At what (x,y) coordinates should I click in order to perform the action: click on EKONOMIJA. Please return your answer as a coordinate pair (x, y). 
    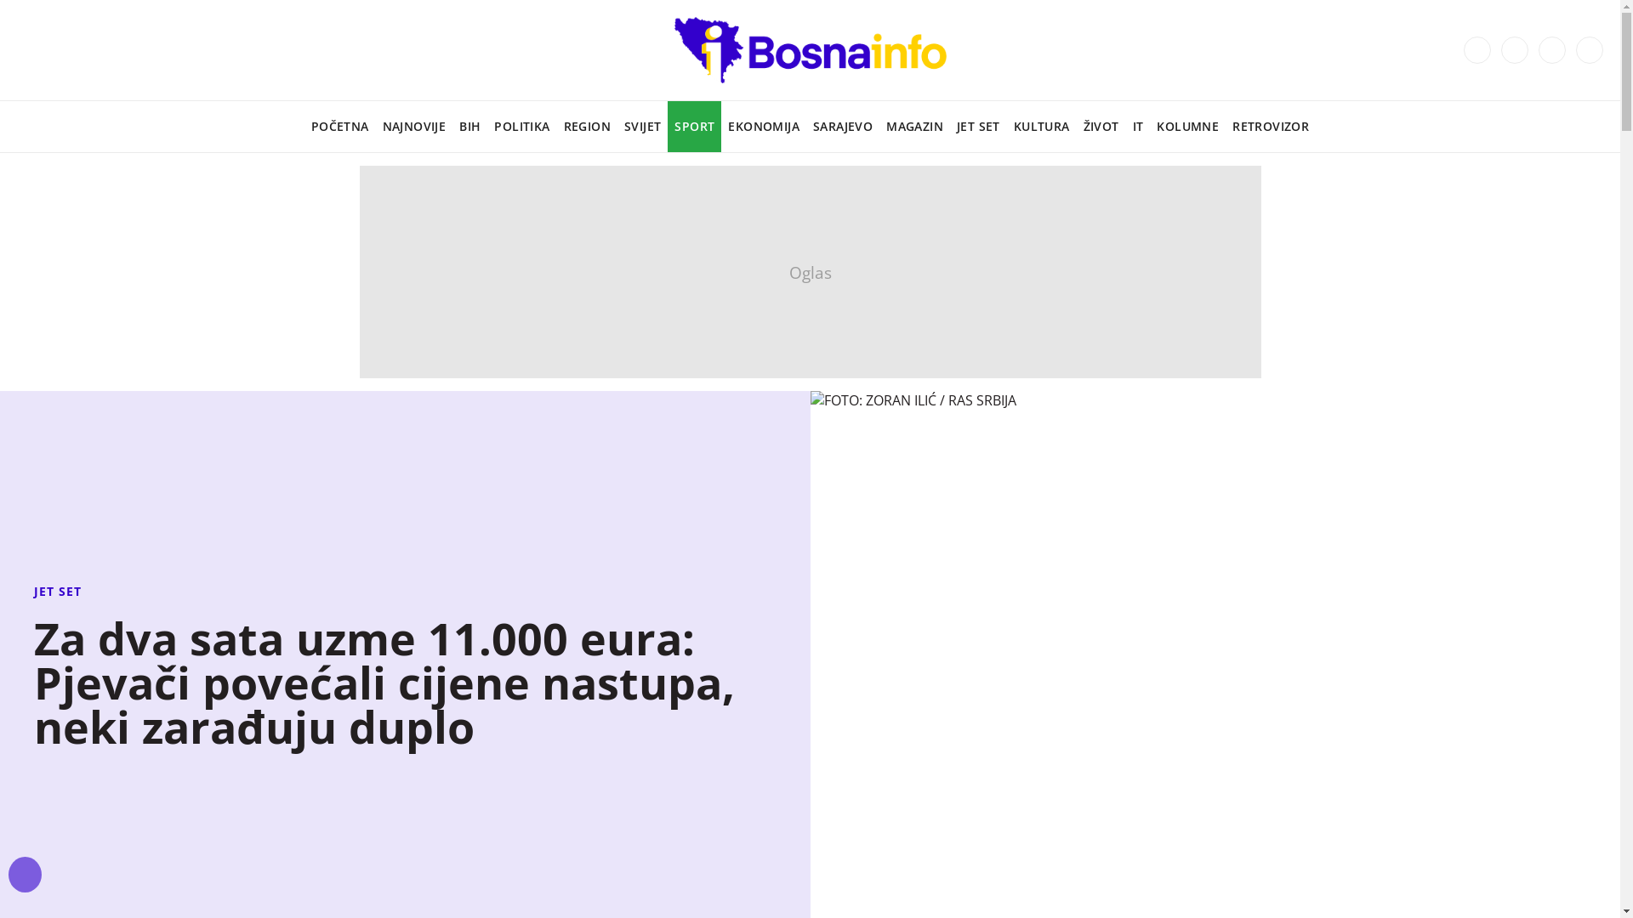
    Looking at the image, I should click on (764, 127).